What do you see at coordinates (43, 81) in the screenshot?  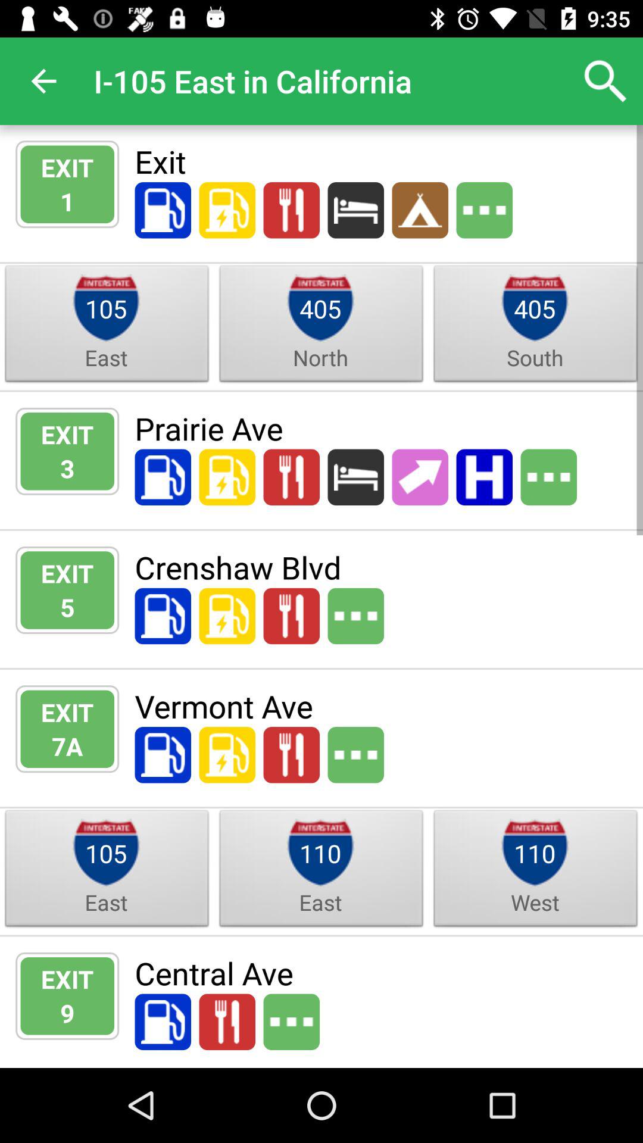 I see `turn on the app next to i 105 east app` at bounding box center [43, 81].